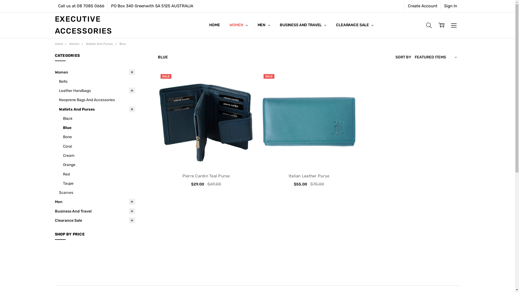 Image resolution: width=519 pixels, height=292 pixels. What do you see at coordinates (212, 25) in the screenshot?
I see `Show All` at bounding box center [212, 25].